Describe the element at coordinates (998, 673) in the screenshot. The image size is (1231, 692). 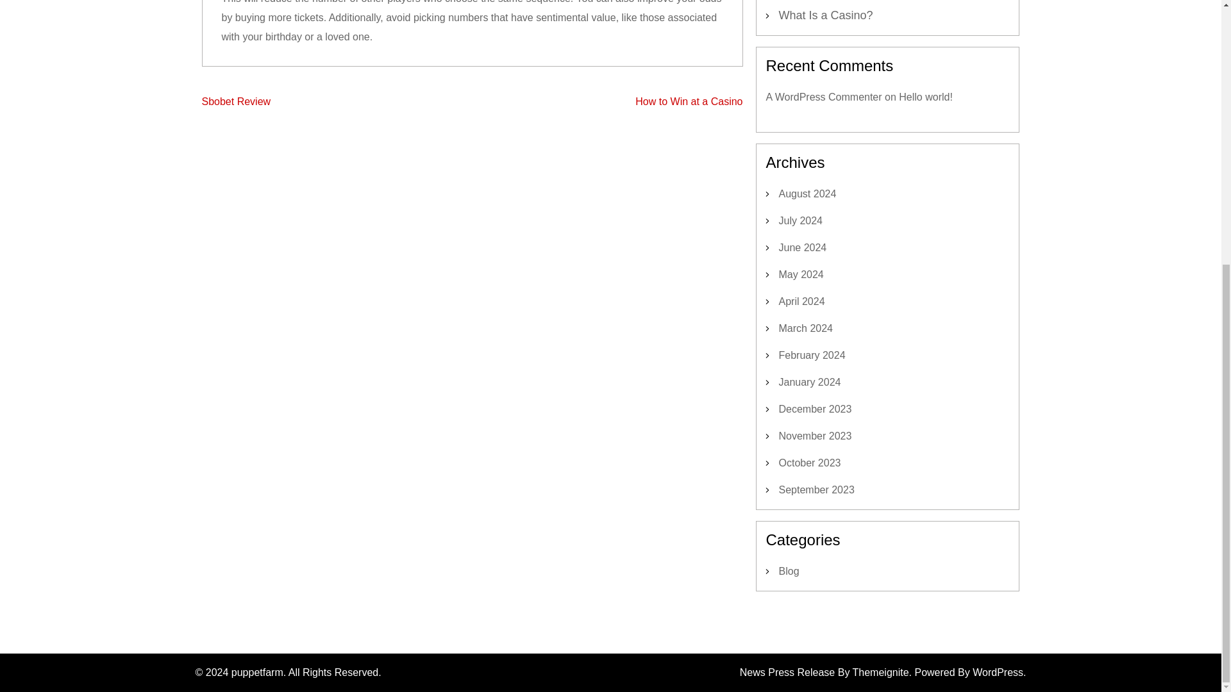
I see `WordPress` at that location.